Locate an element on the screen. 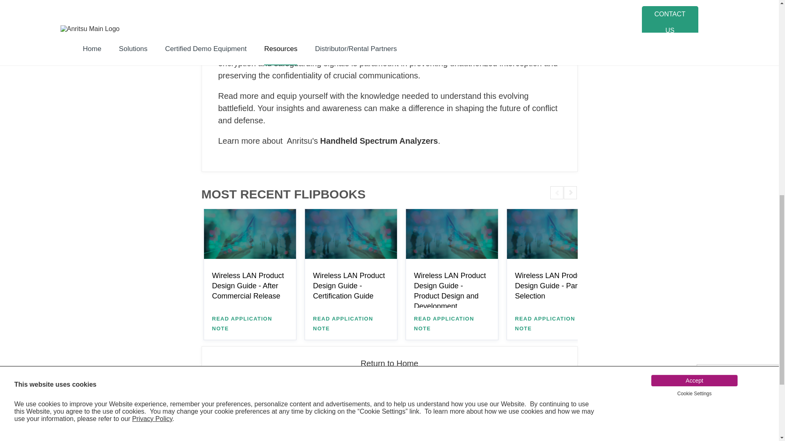 This screenshot has height=441, width=785. Repair and Calibration is located at coordinates (434, 429).